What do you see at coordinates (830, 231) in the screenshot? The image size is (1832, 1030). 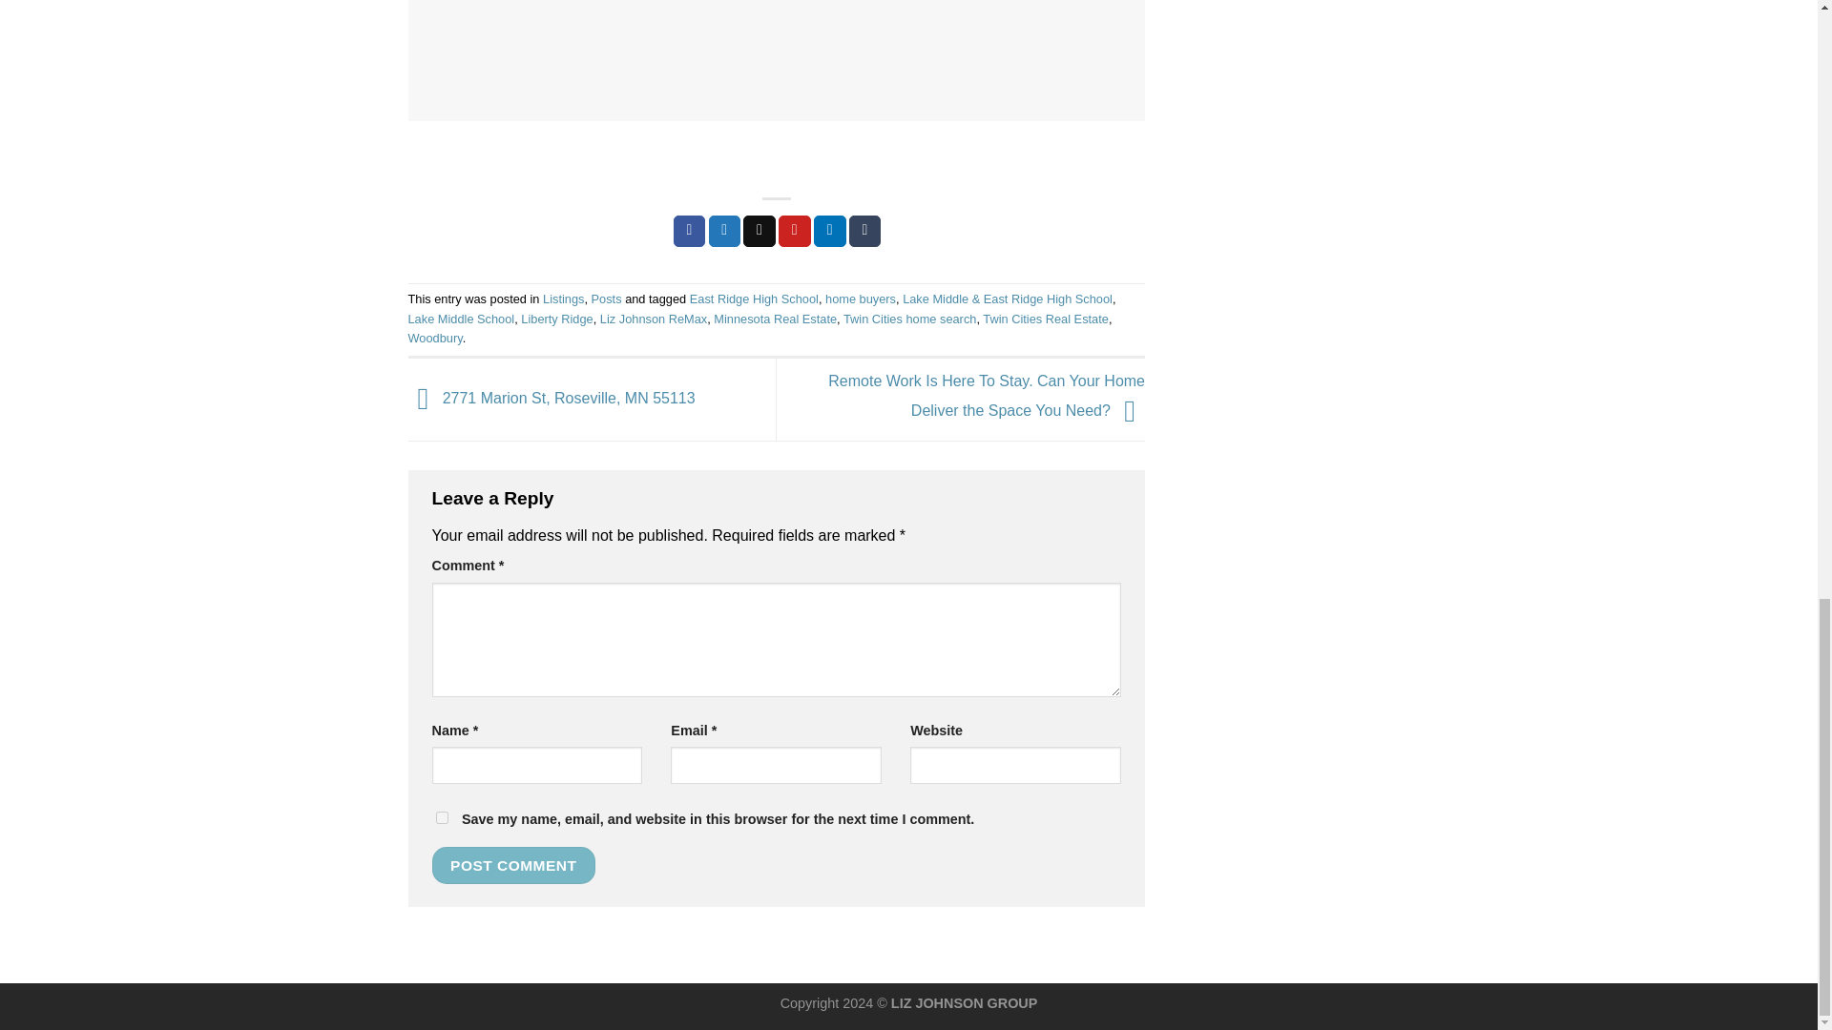 I see `Share on LinkedIn` at bounding box center [830, 231].